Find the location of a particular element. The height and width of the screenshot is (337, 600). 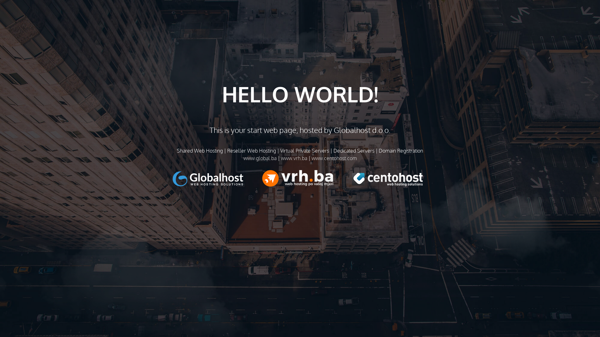

www.centohost.com is located at coordinates (334, 158).